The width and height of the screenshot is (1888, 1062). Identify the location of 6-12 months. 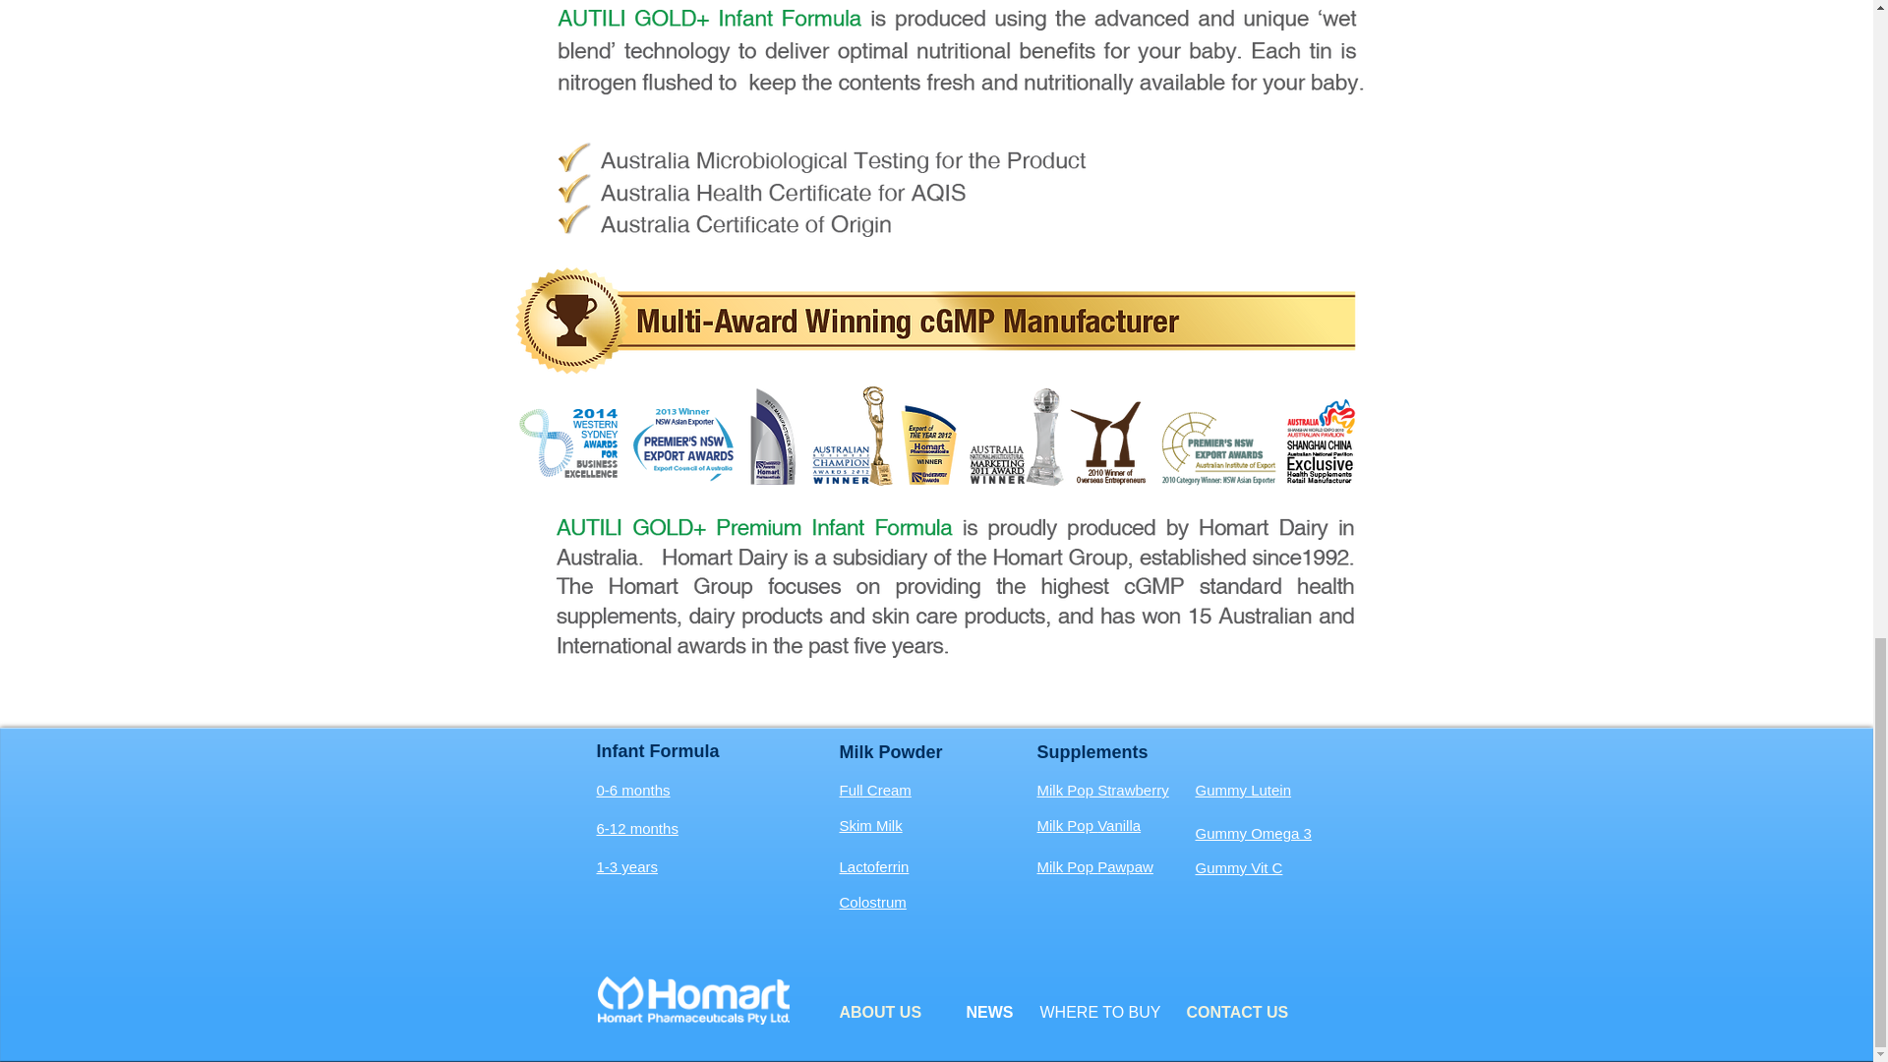
(637, 828).